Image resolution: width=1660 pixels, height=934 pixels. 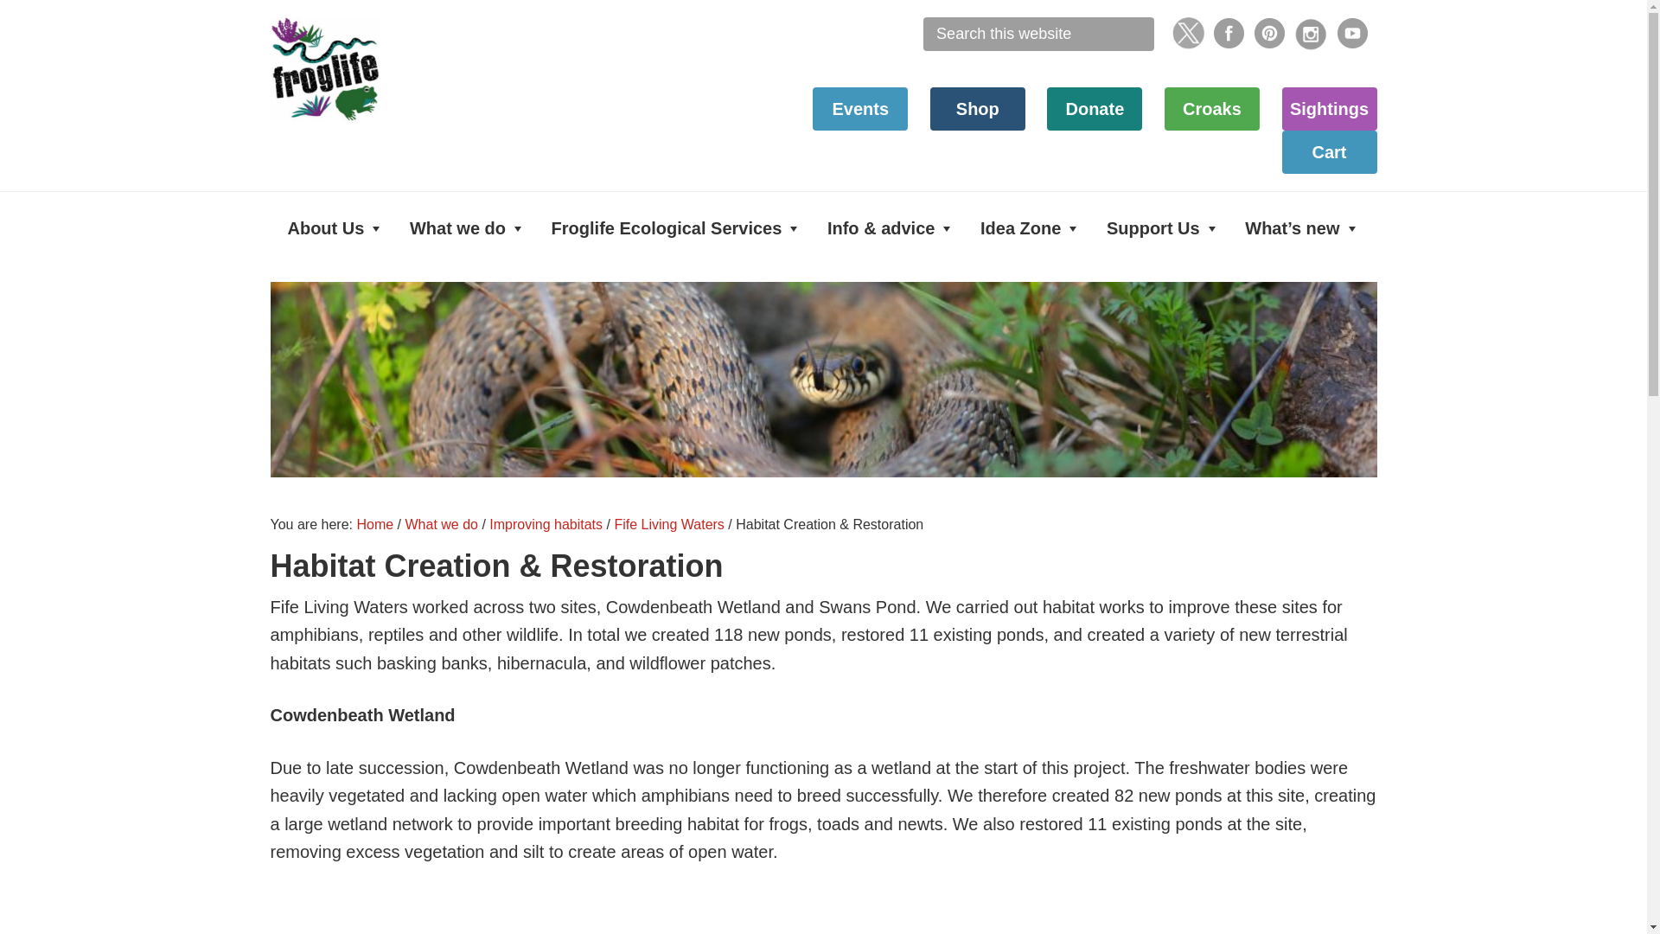 What do you see at coordinates (1095, 108) in the screenshot?
I see `Donate` at bounding box center [1095, 108].